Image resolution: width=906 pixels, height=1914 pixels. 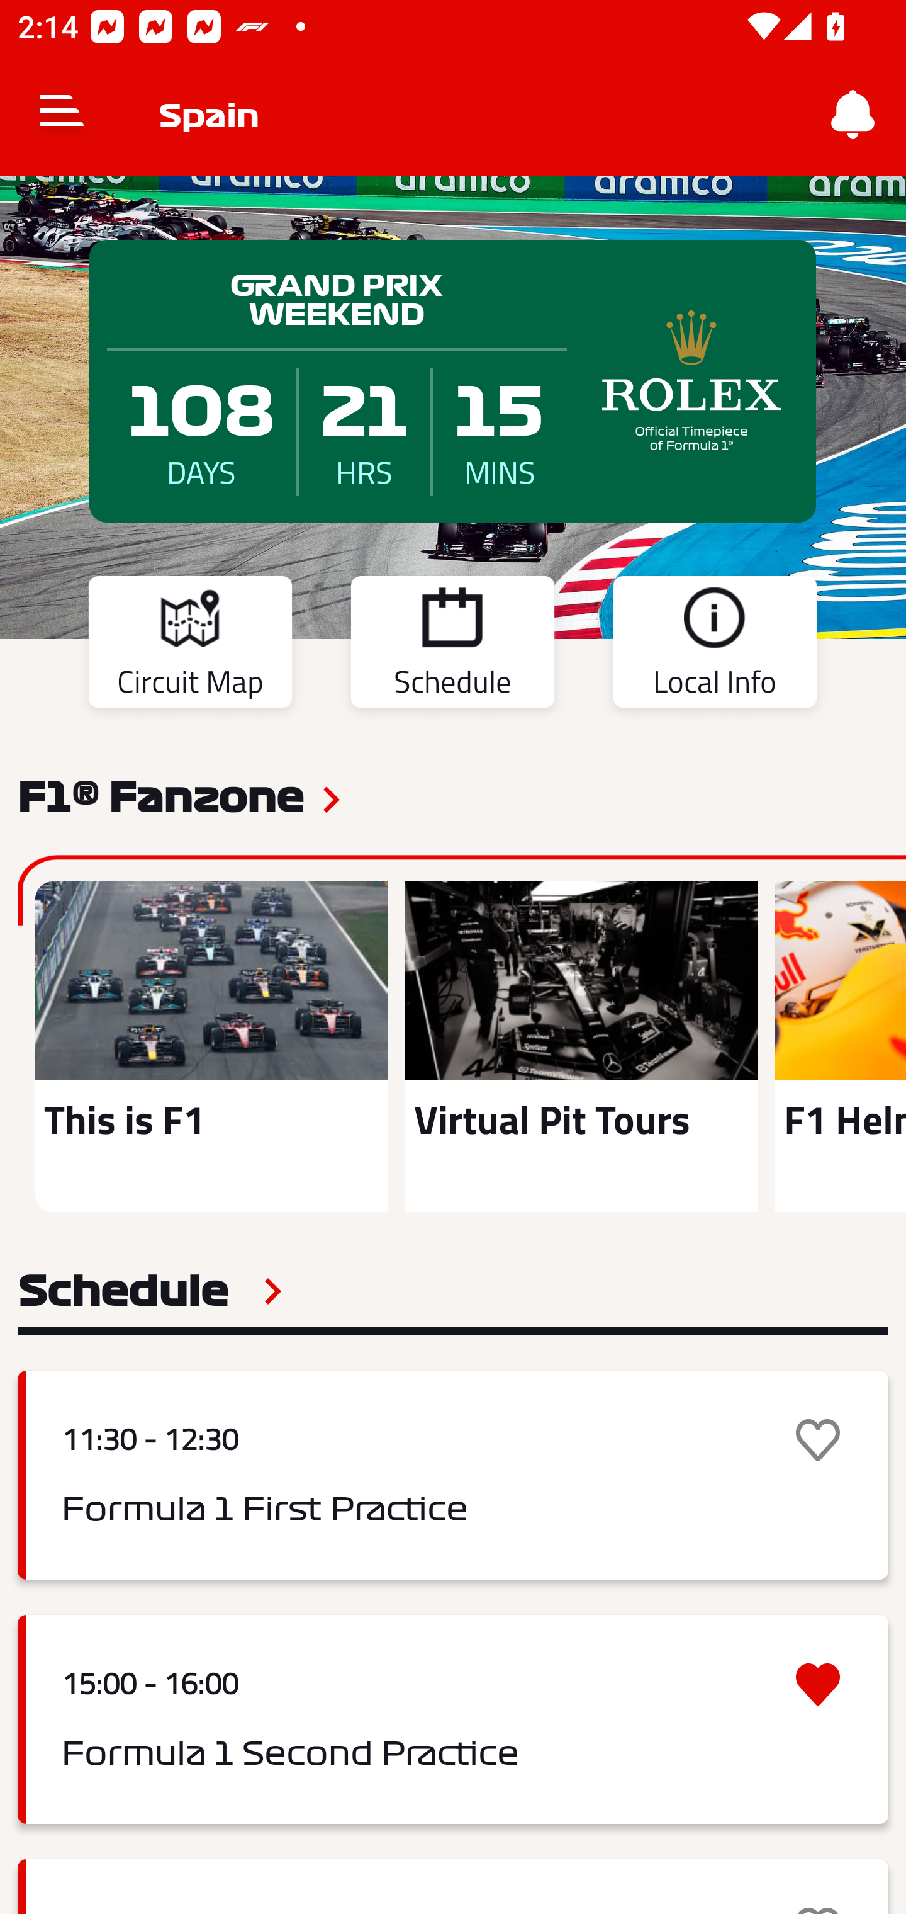 I want to click on Circuit Map, so click(x=190, y=646).